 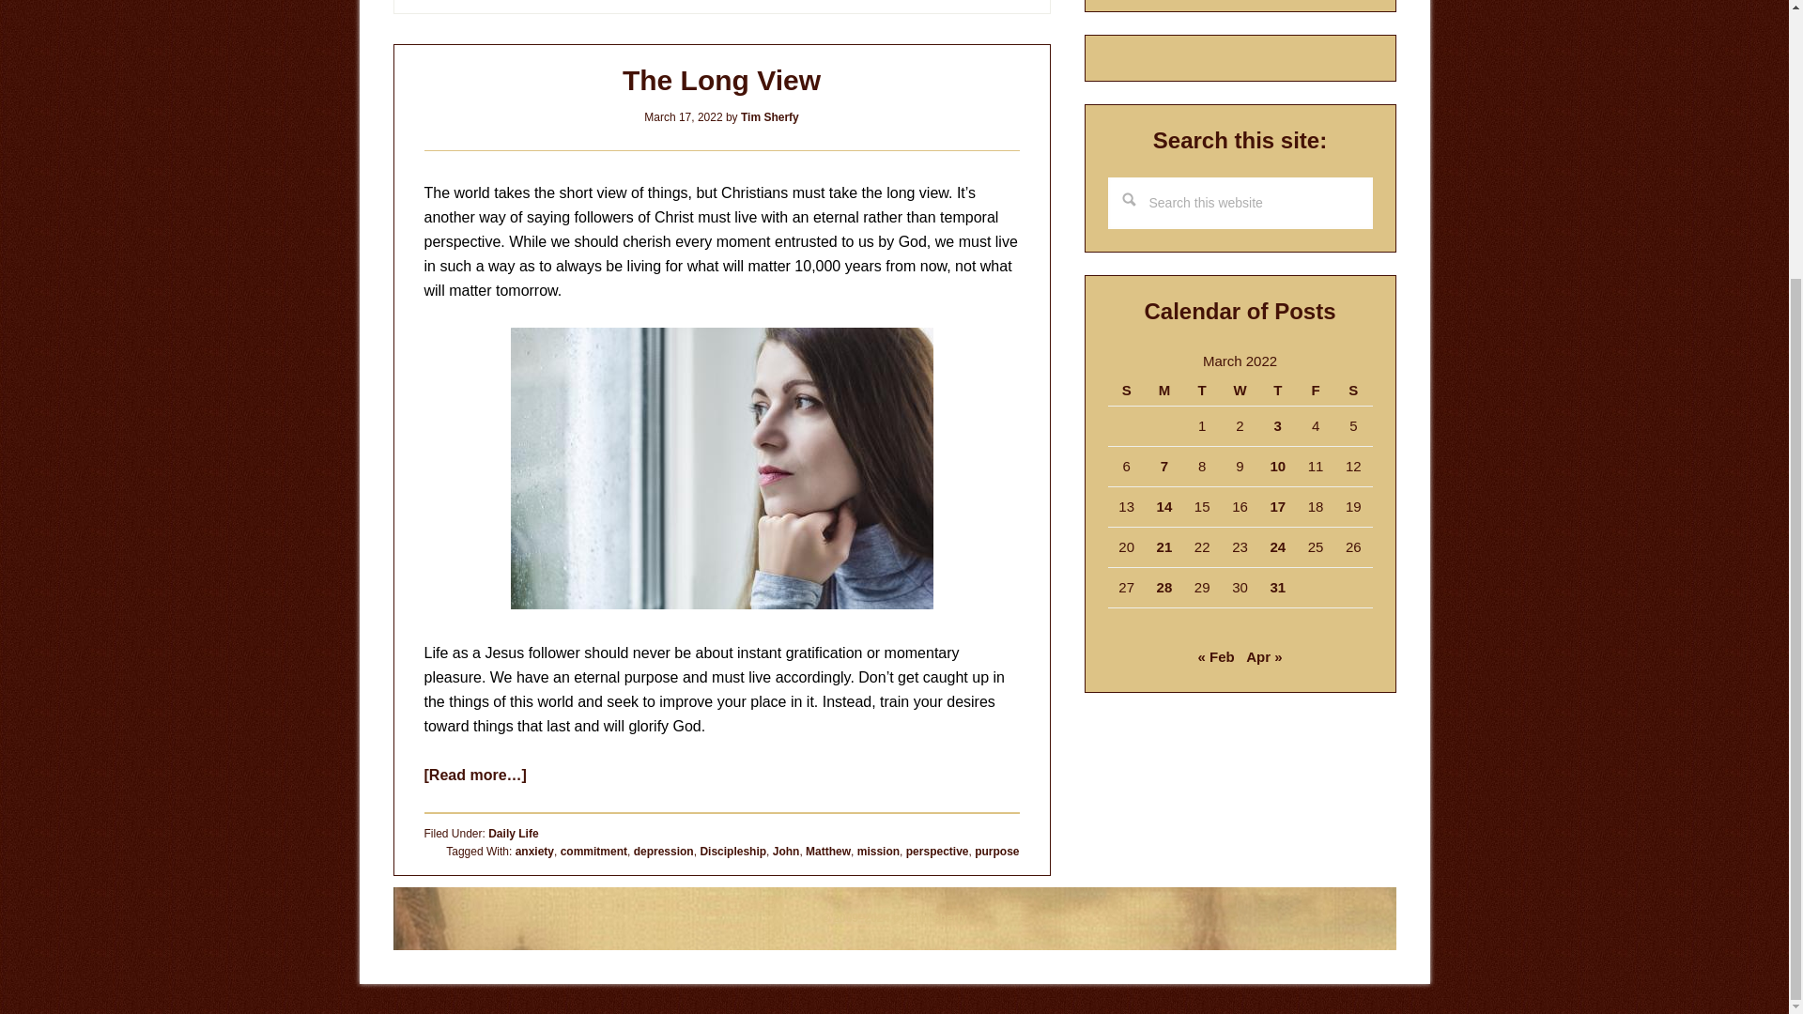 What do you see at coordinates (879, 851) in the screenshot?
I see `mission` at bounding box center [879, 851].